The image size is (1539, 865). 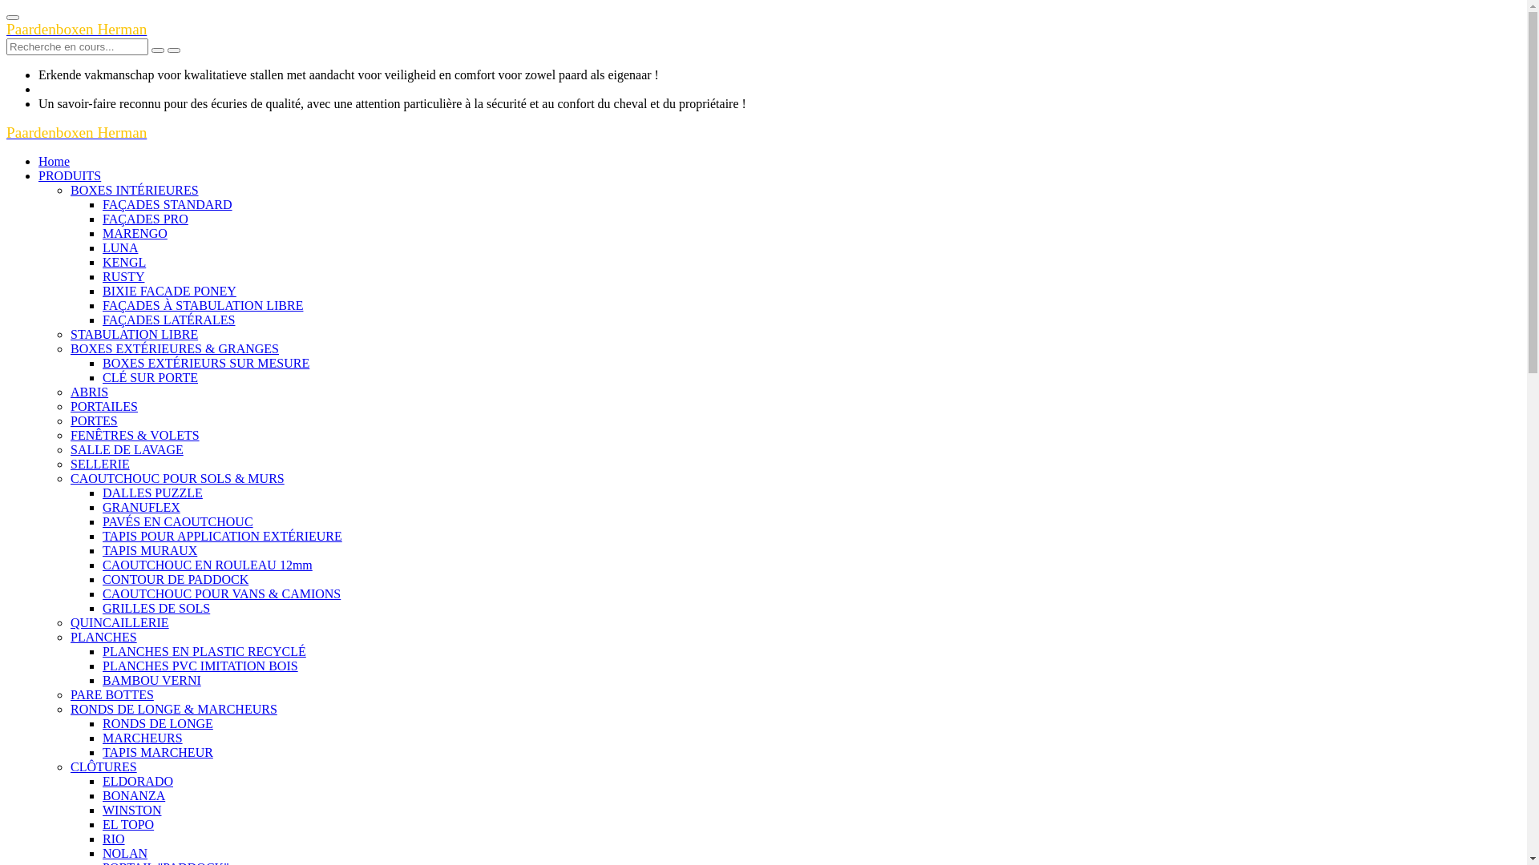 I want to click on PLANCHES, so click(x=104, y=638).